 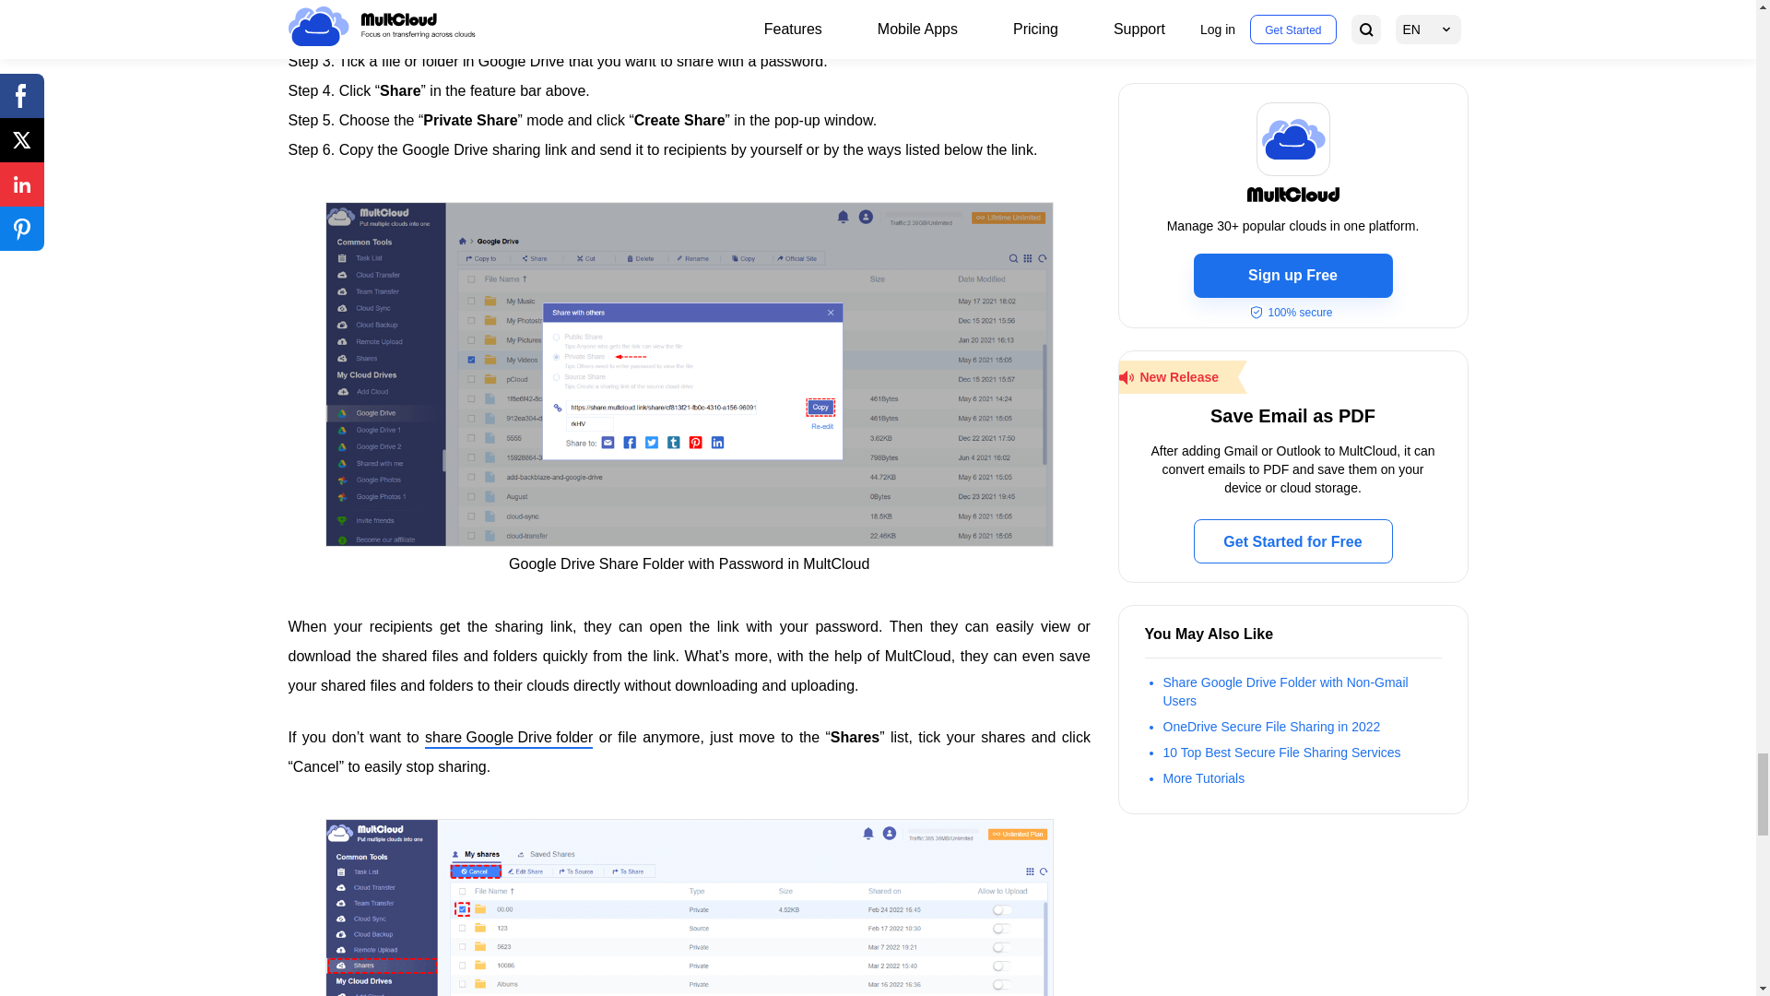 I want to click on share Google Drive folder, so click(x=509, y=738).